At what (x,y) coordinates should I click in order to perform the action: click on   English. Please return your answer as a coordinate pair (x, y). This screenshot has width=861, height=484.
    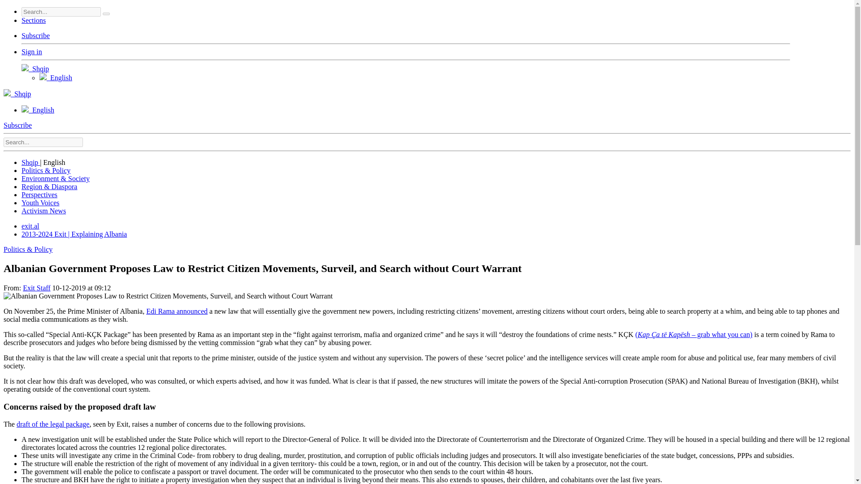
    Looking at the image, I should click on (38, 109).